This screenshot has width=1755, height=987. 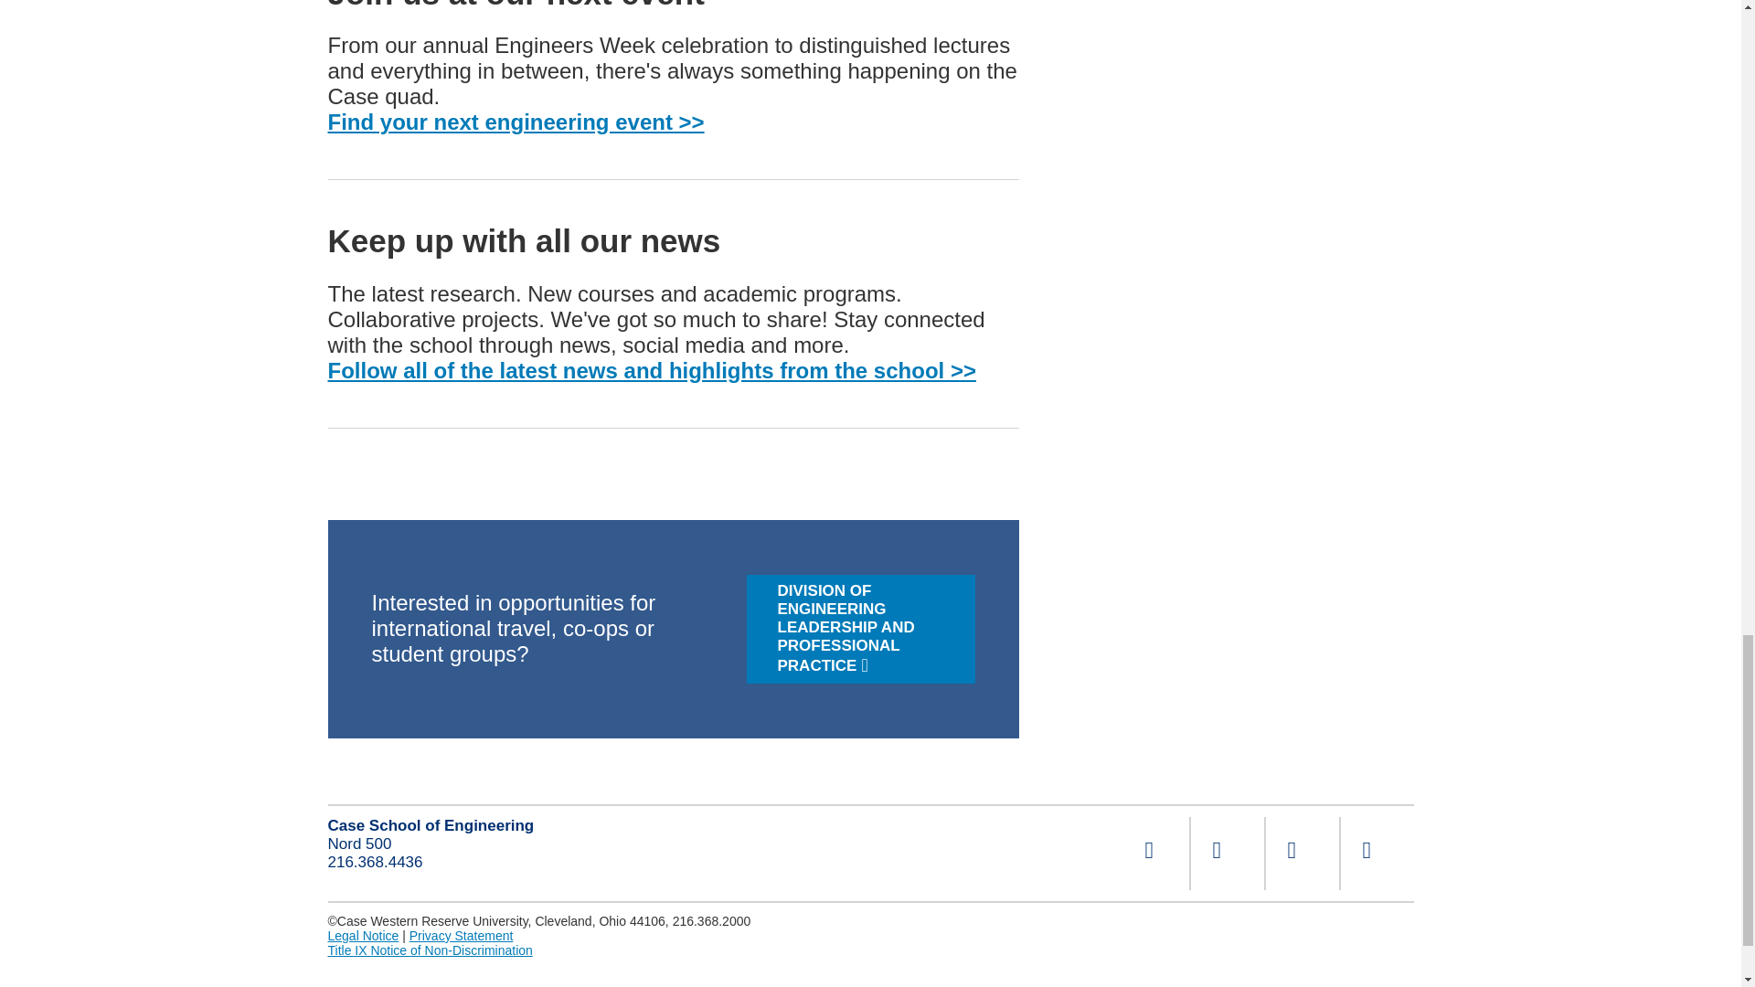 What do you see at coordinates (1302, 854) in the screenshot?
I see `Twitter` at bounding box center [1302, 854].